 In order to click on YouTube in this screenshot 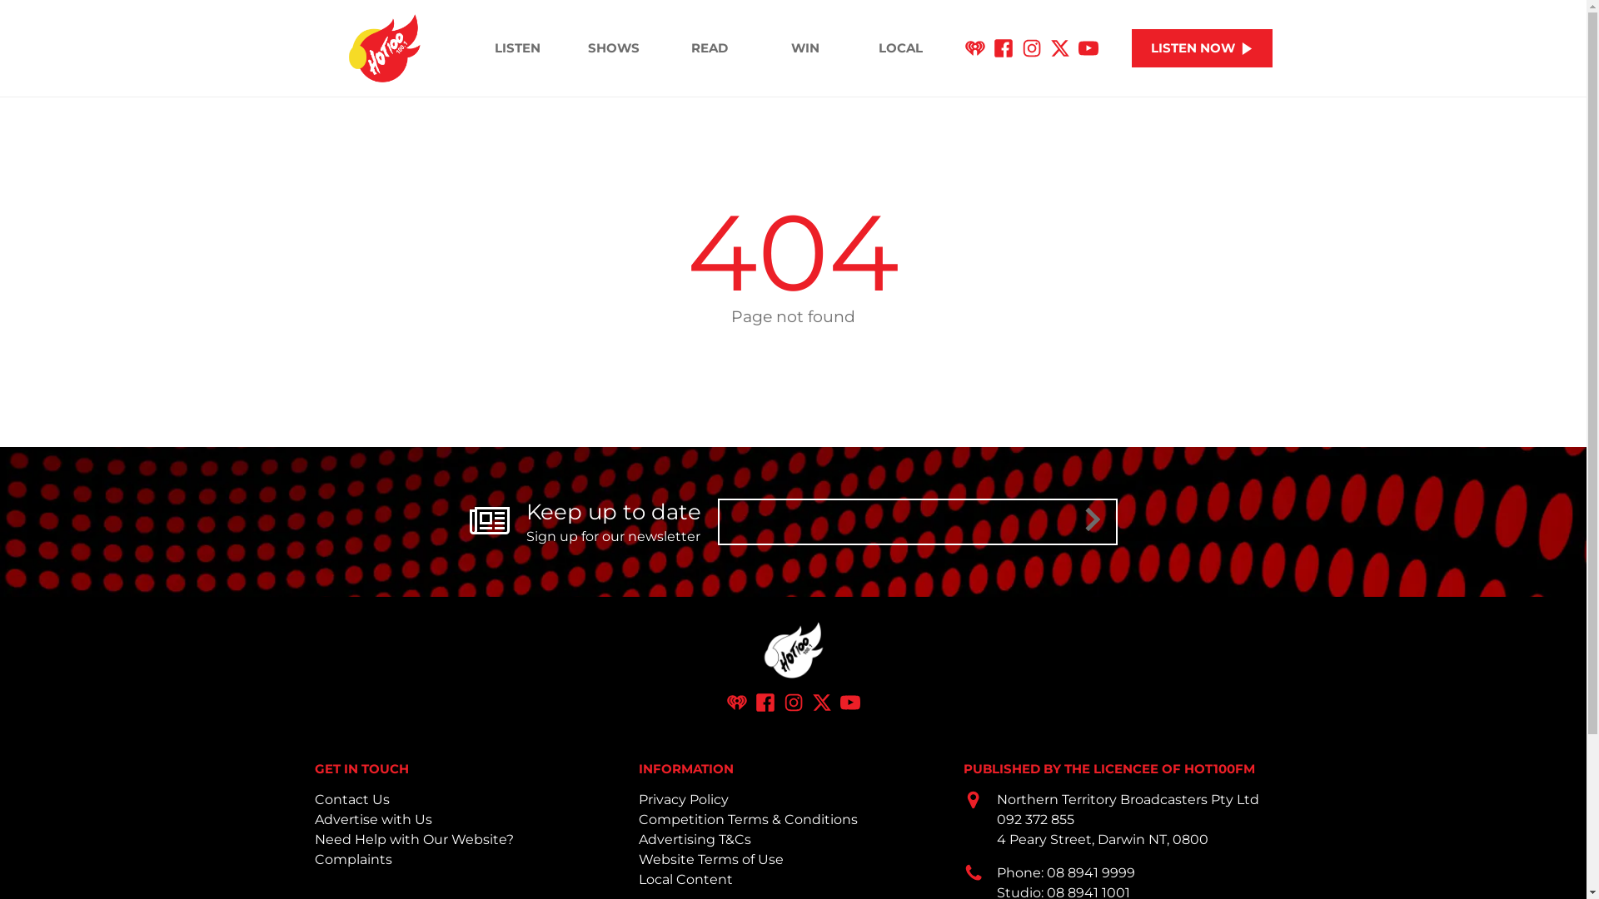, I will do `click(849, 703)`.